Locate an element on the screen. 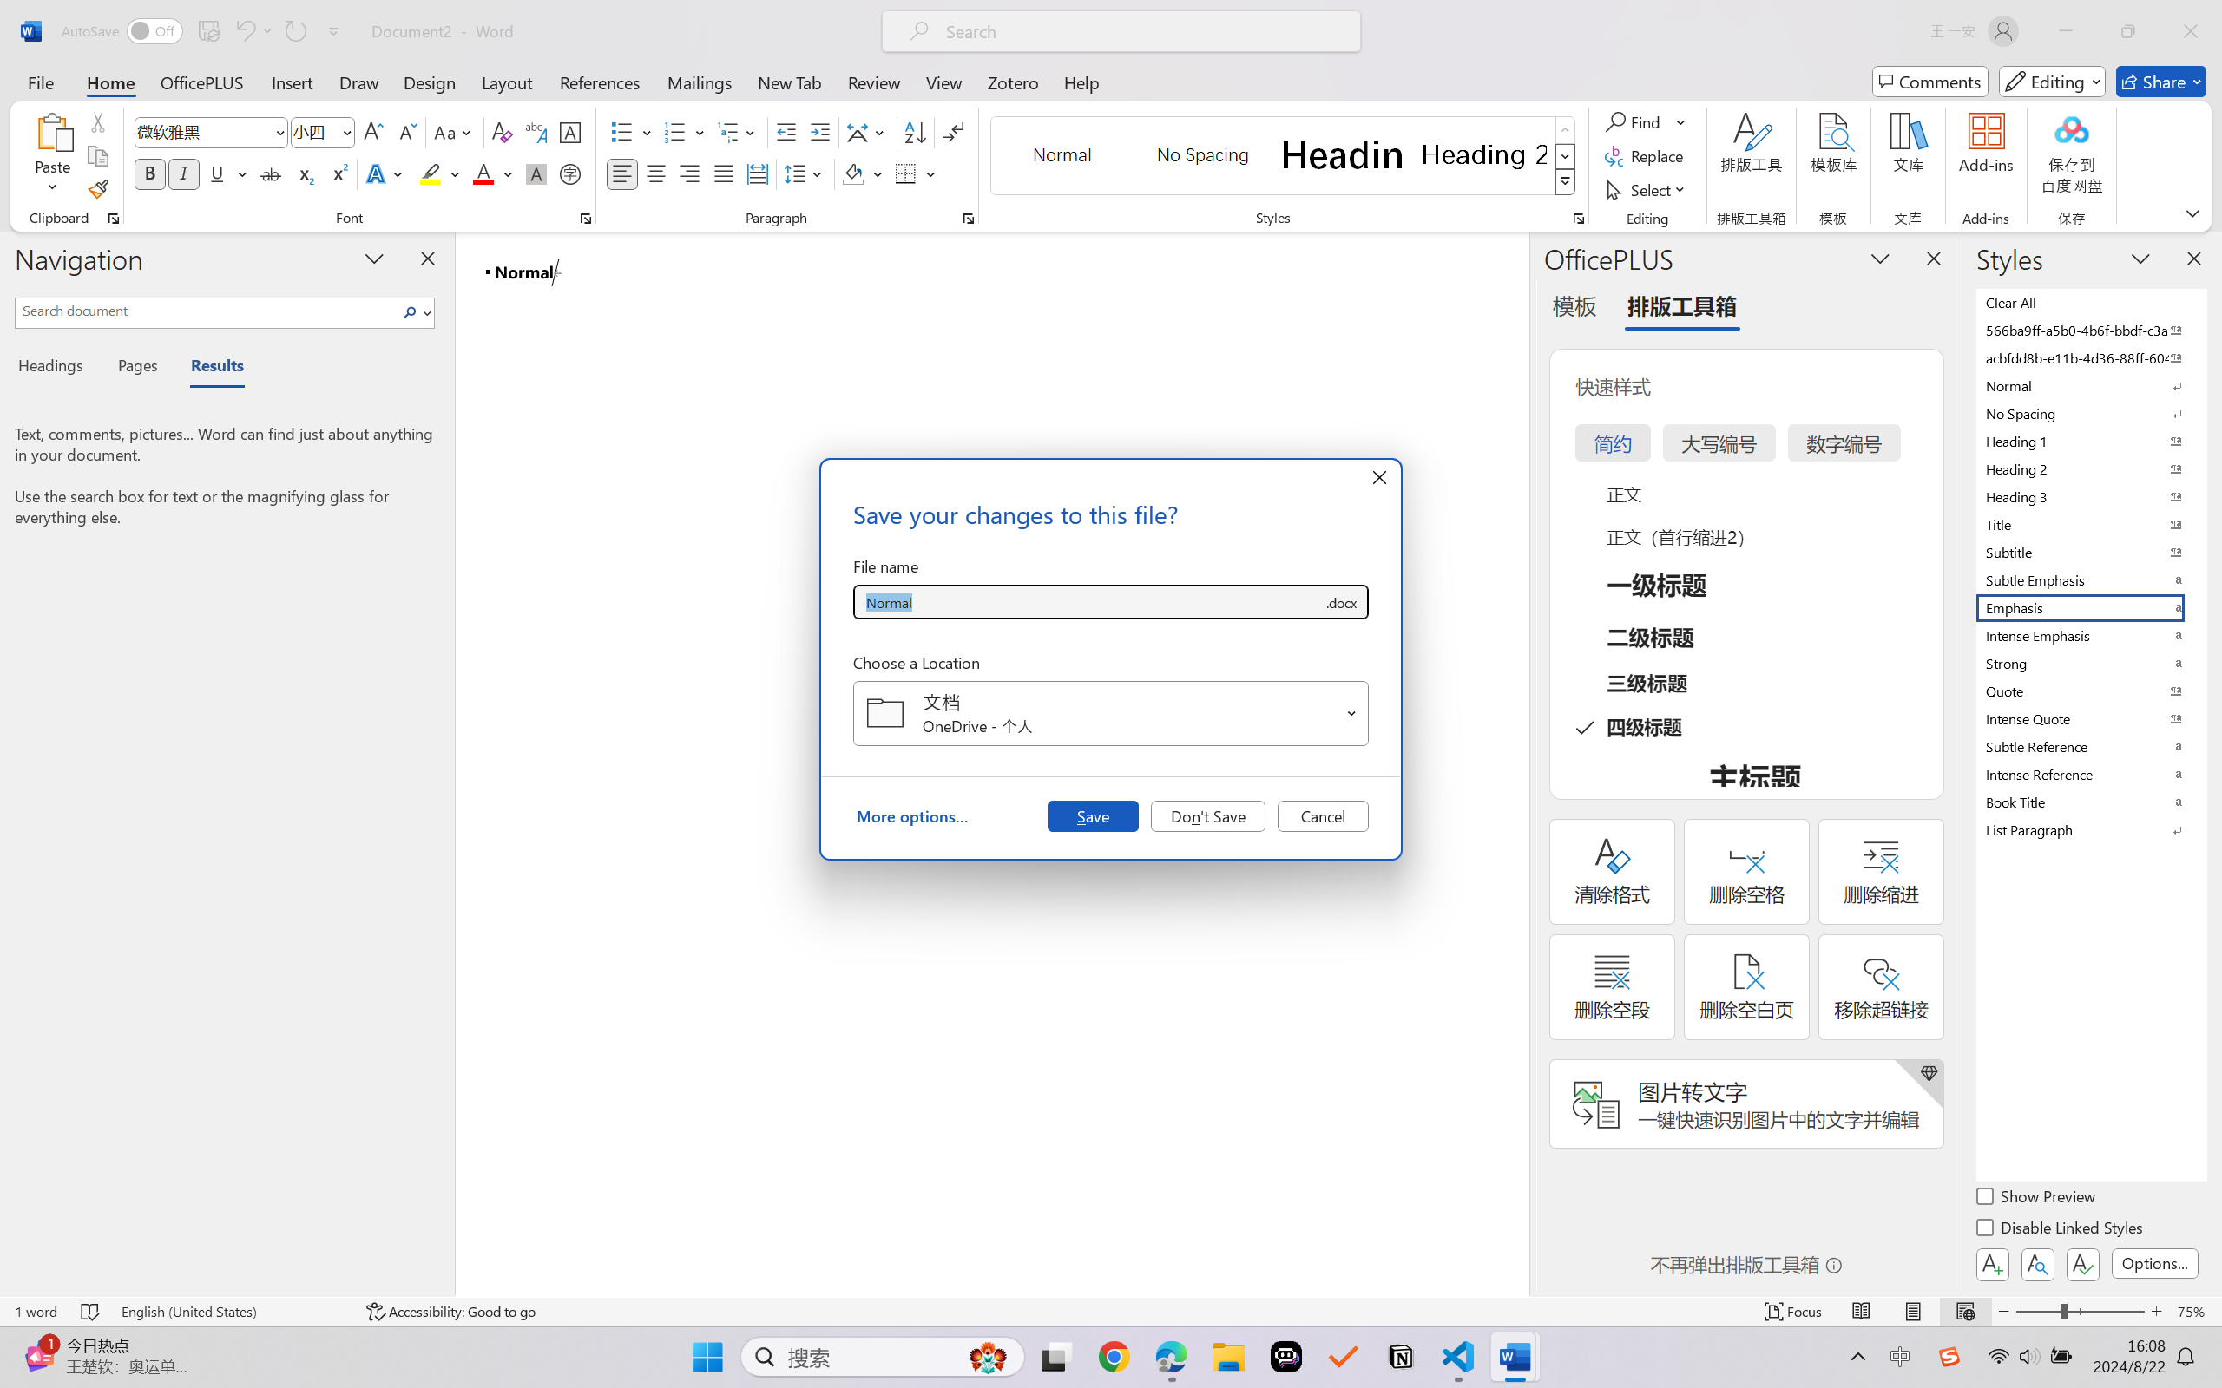  Comments is located at coordinates (1930, 82).